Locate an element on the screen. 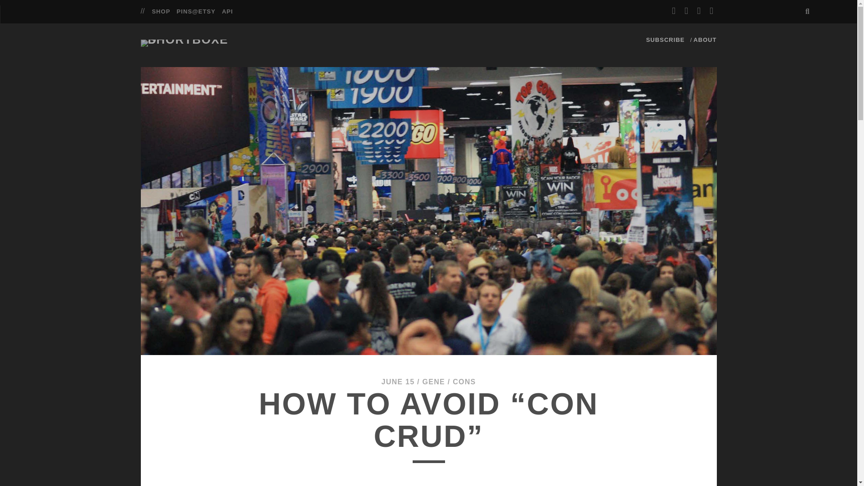 This screenshot has width=864, height=486. API is located at coordinates (228, 12).